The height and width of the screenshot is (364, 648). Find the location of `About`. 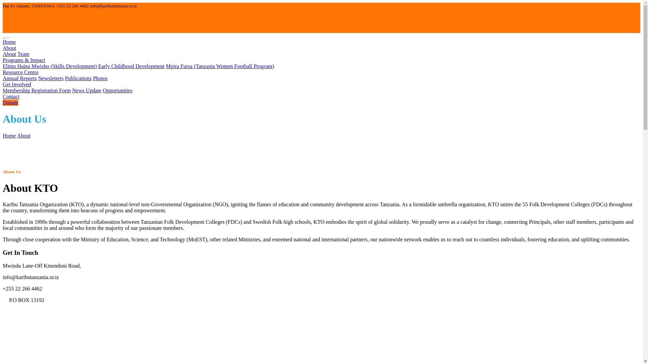

About is located at coordinates (9, 54).